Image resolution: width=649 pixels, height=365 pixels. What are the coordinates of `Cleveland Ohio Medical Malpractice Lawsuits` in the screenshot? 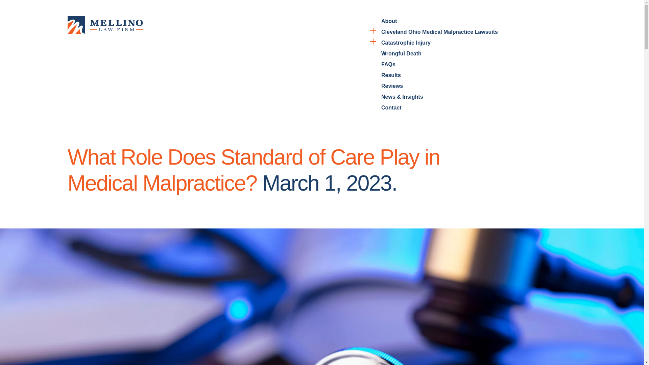 It's located at (439, 32).